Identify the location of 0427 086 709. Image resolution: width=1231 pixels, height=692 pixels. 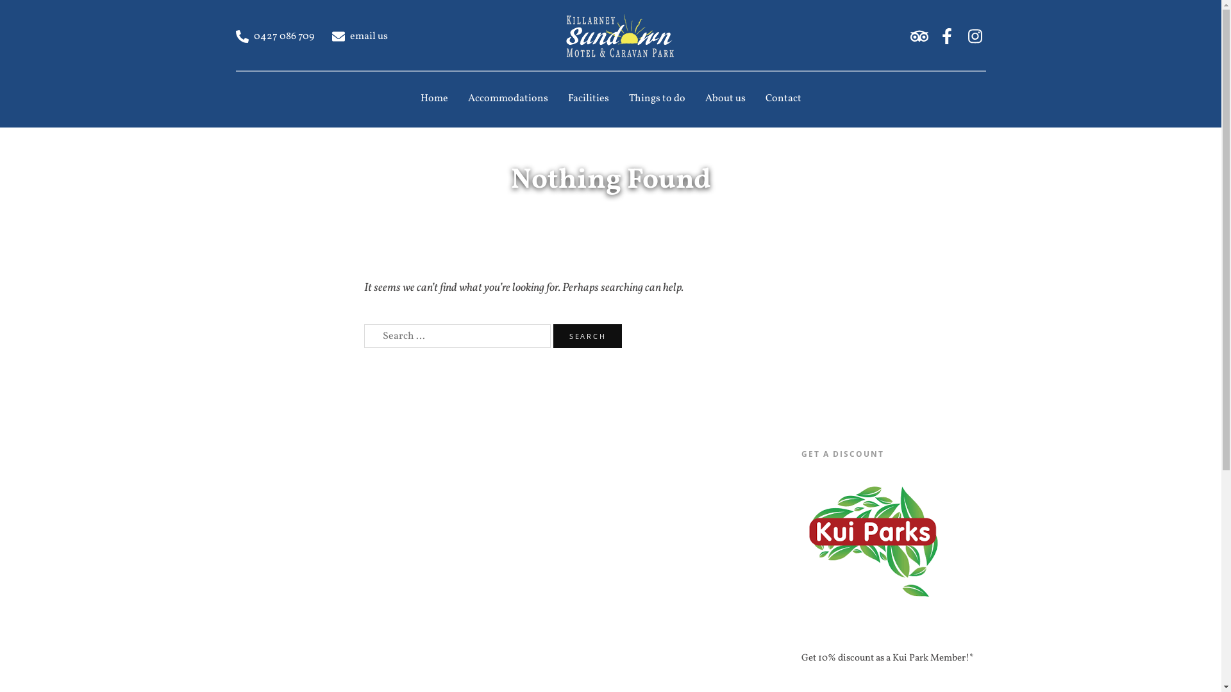
(276, 36).